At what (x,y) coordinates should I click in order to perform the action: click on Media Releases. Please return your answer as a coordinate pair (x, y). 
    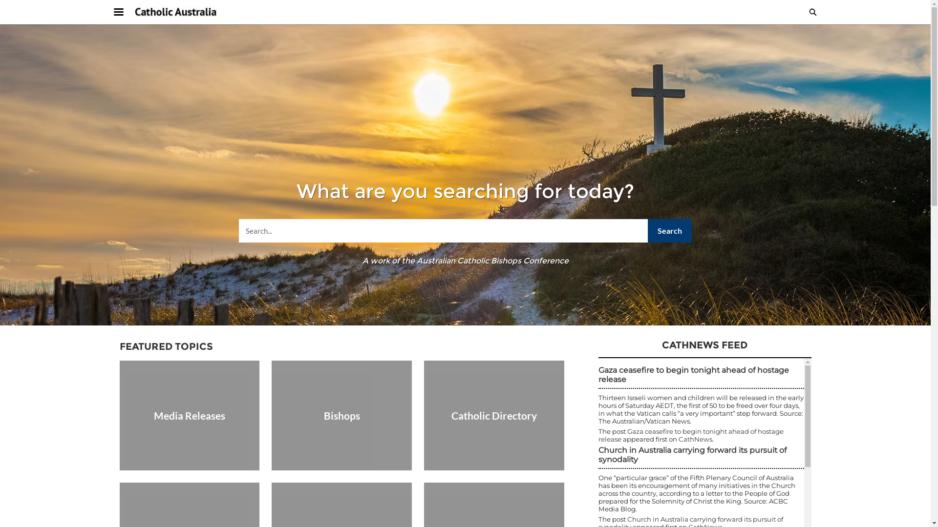
    Looking at the image, I should click on (190, 416).